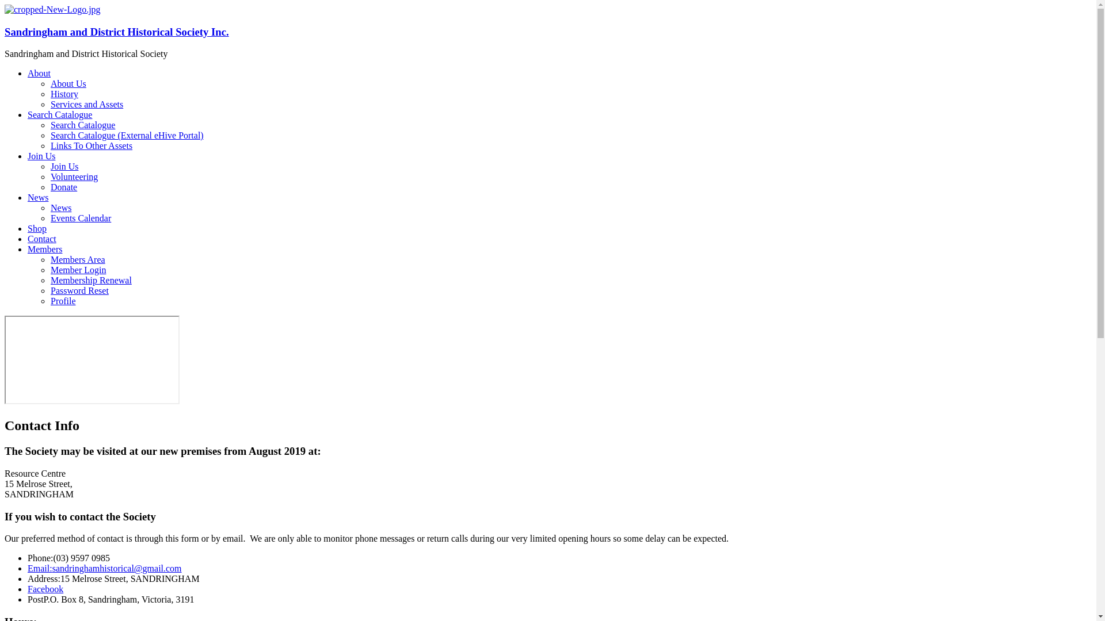 This screenshot has height=621, width=1105. What do you see at coordinates (64, 94) in the screenshot?
I see `History` at bounding box center [64, 94].